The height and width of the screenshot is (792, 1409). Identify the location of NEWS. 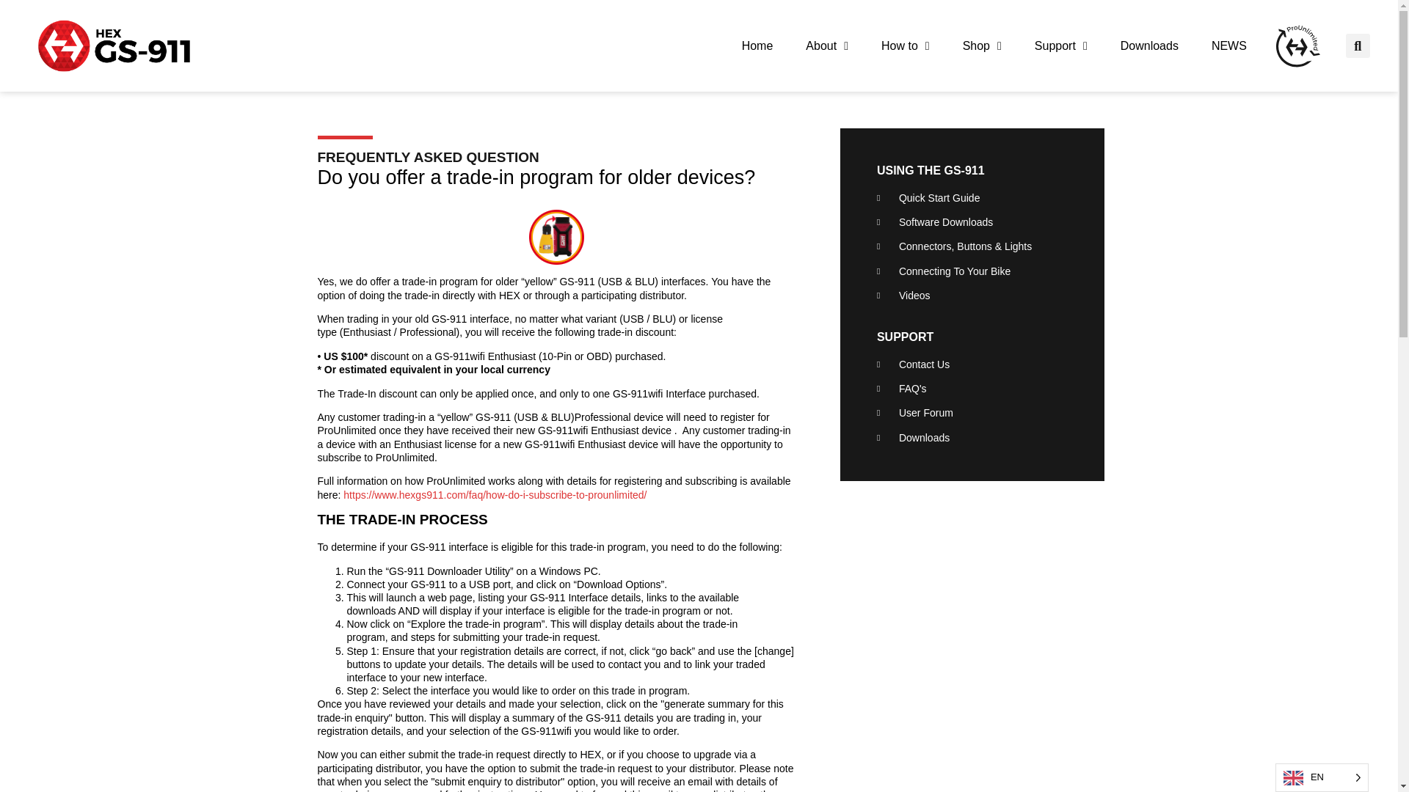
(1228, 45).